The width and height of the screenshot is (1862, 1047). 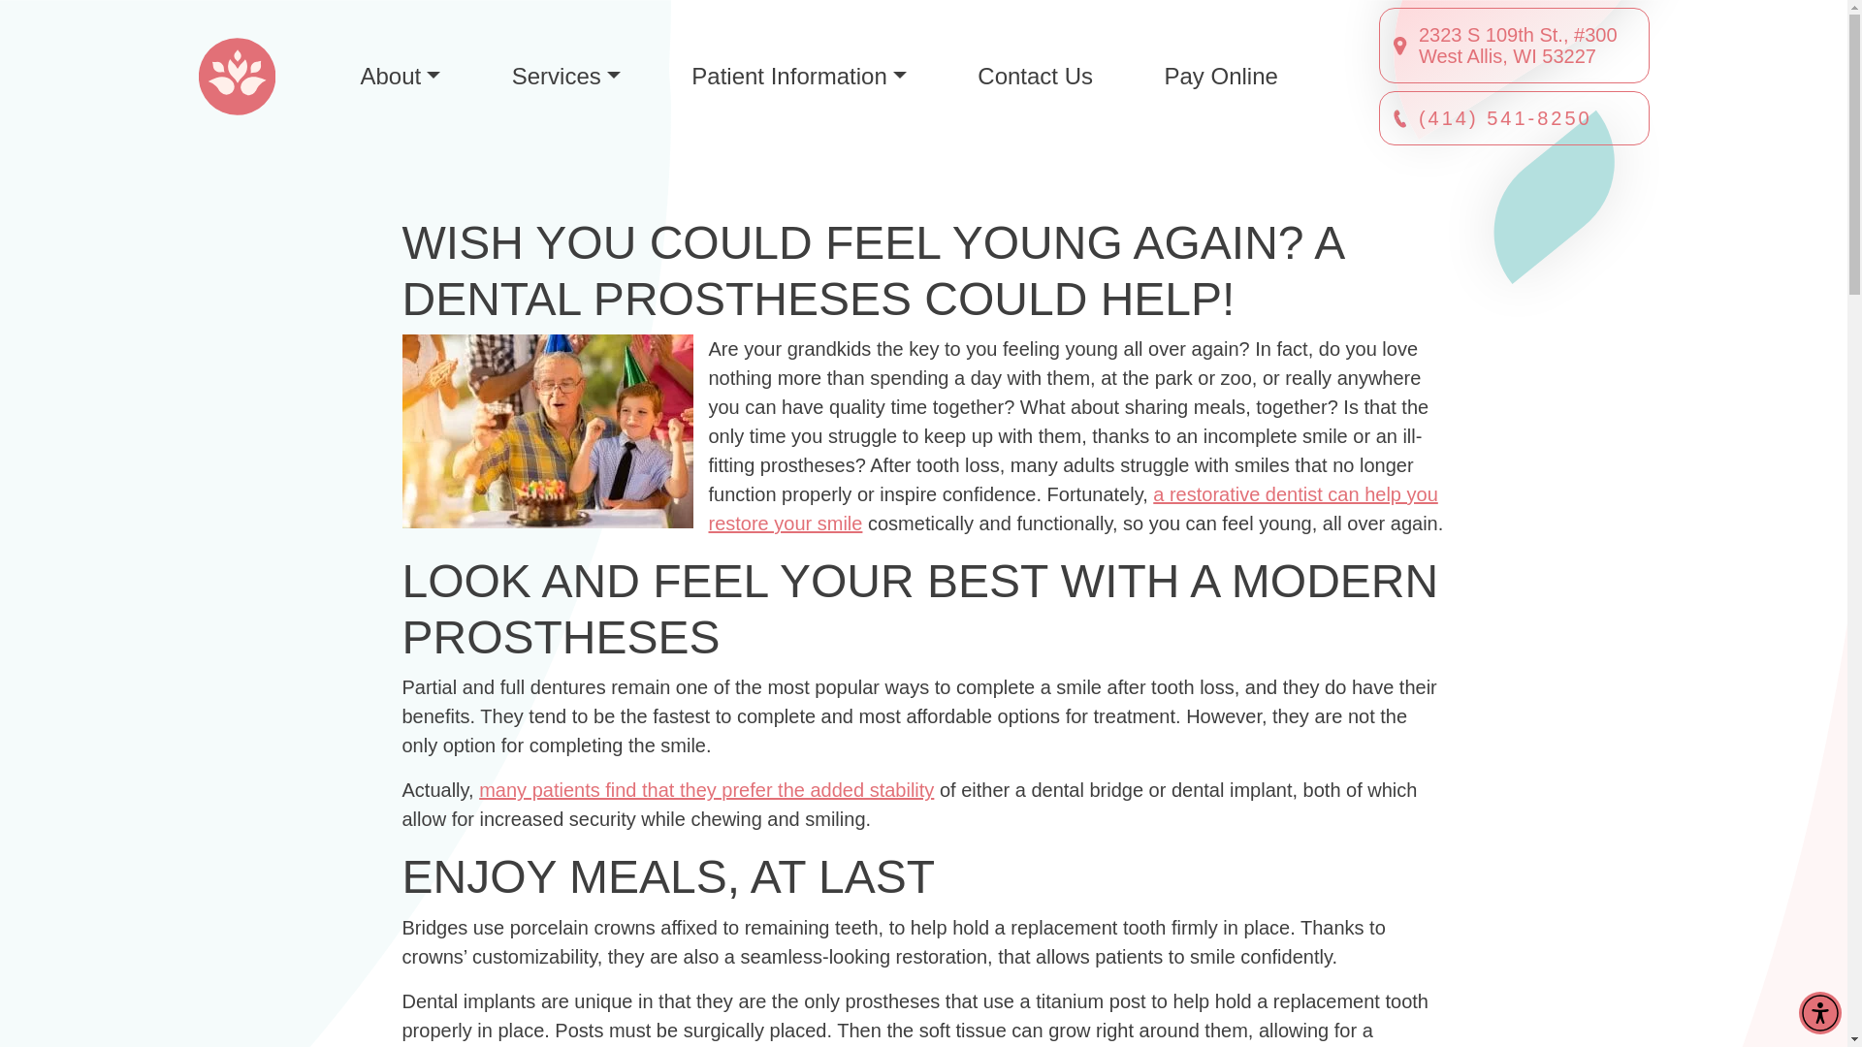 What do you see at coordinates (566, 76) in the screenshot?
I see `Services` at bounding box center [566, 76].